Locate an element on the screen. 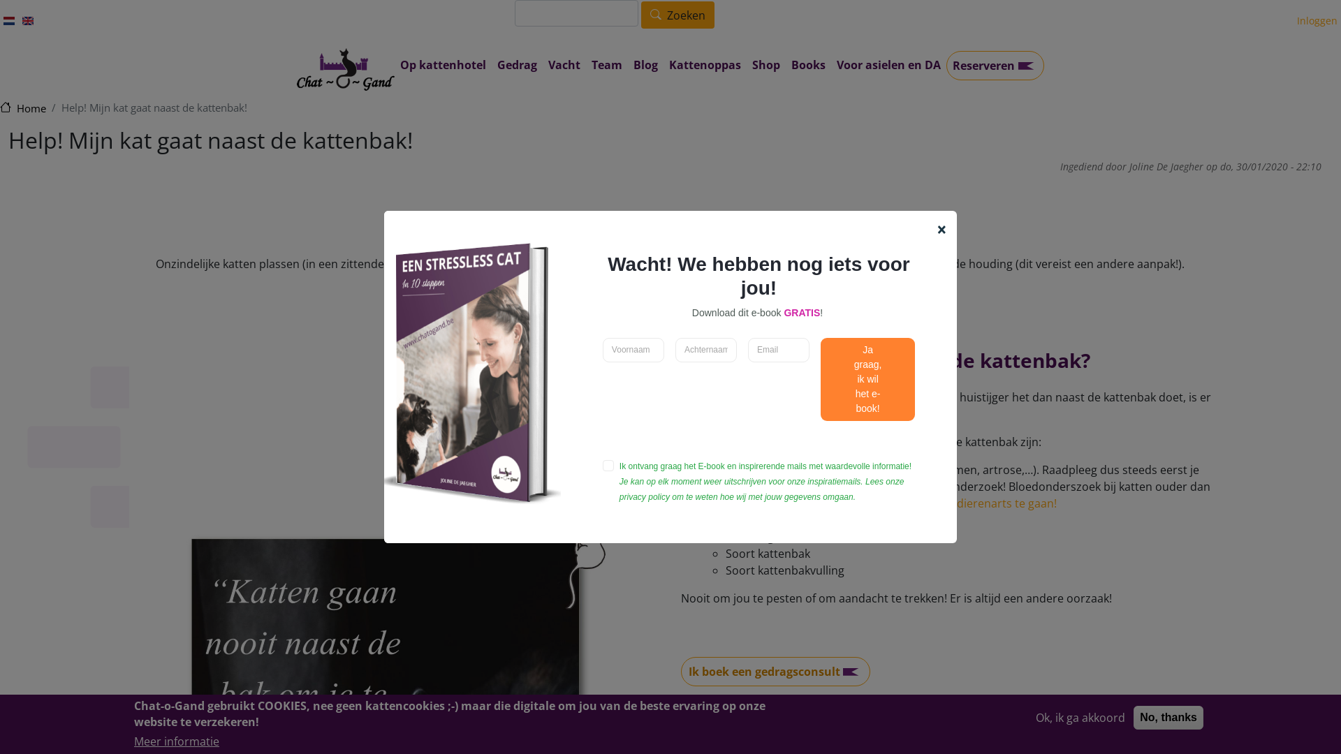  Meer informatie is located at coordinates (177, 741).